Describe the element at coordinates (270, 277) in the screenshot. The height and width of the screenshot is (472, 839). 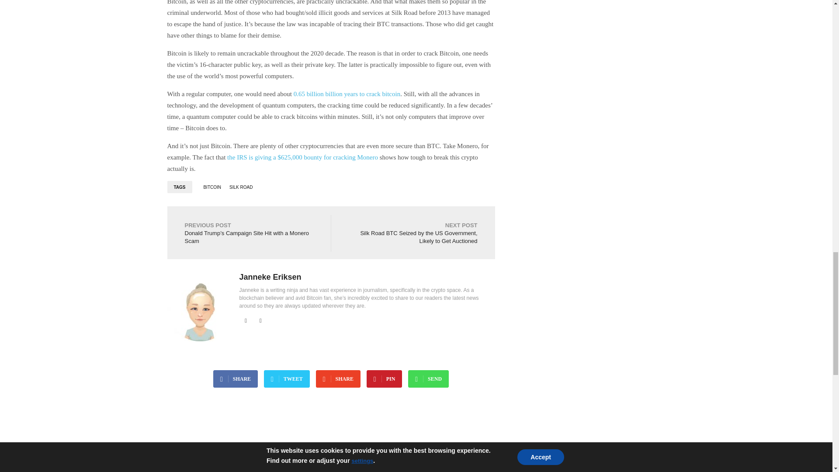
I see `Posts by Janneke Eriksen` at that location.